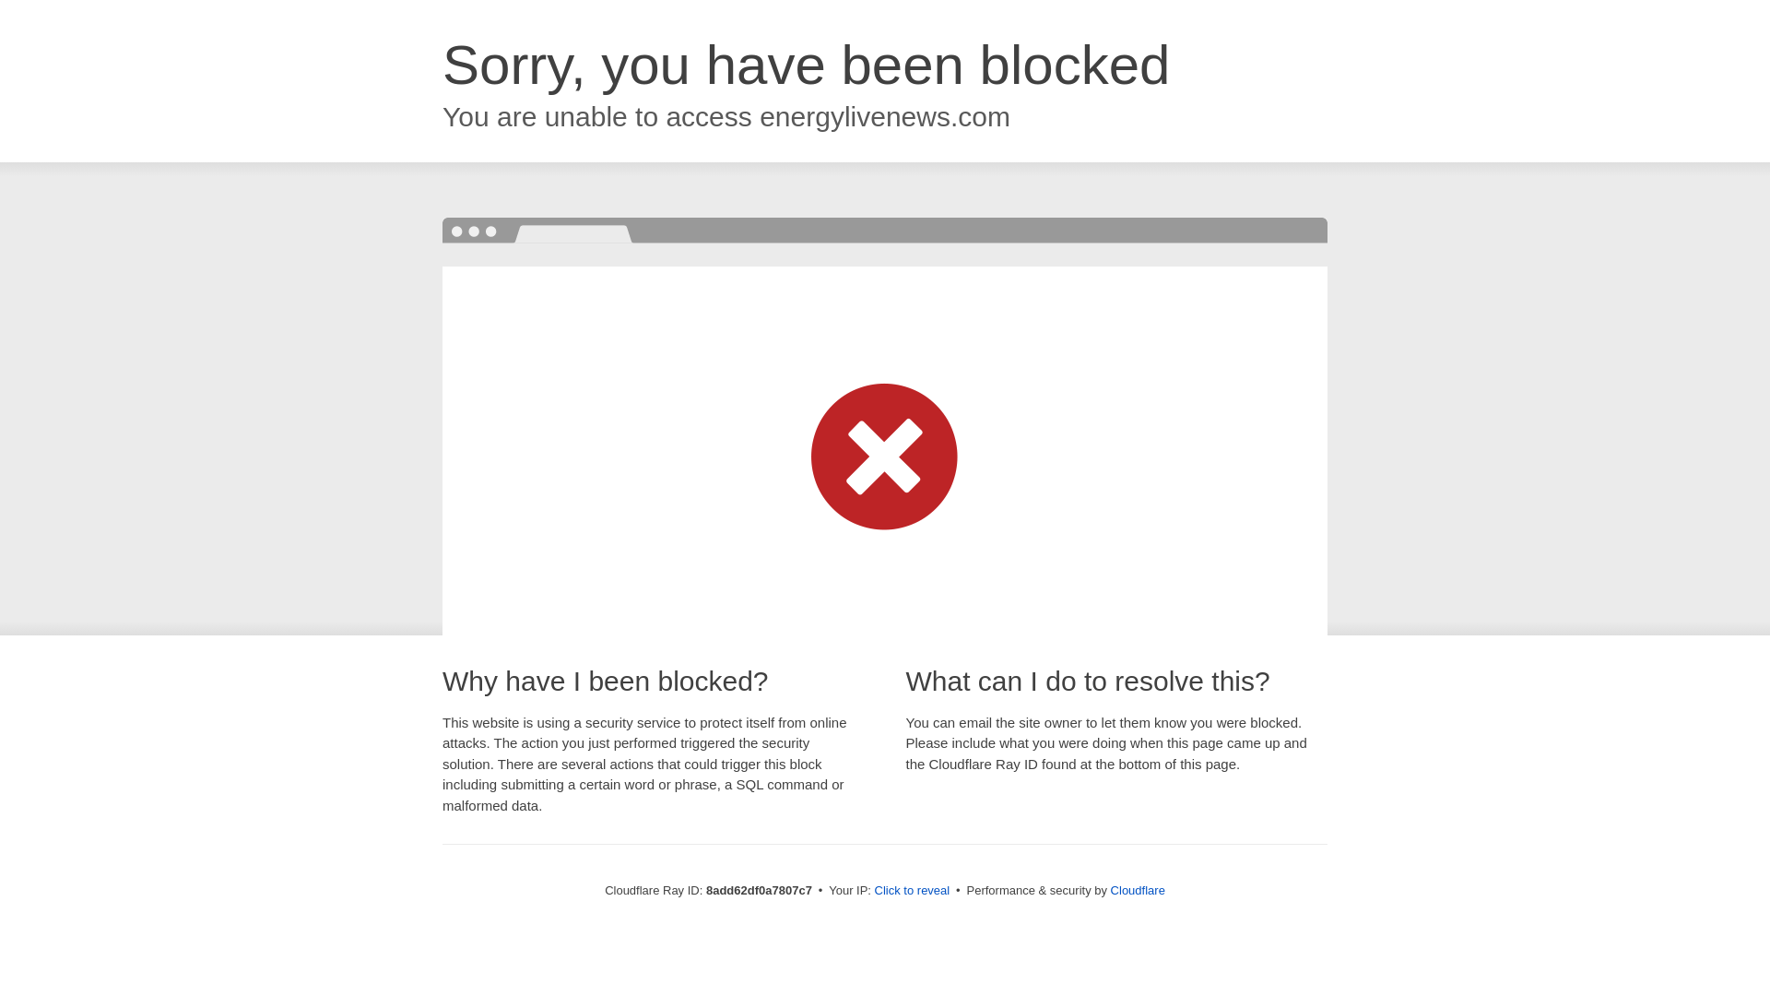  Describe the element at coordinates (1138, 890) in the screenshot. I see `Cloudflare` at that location.